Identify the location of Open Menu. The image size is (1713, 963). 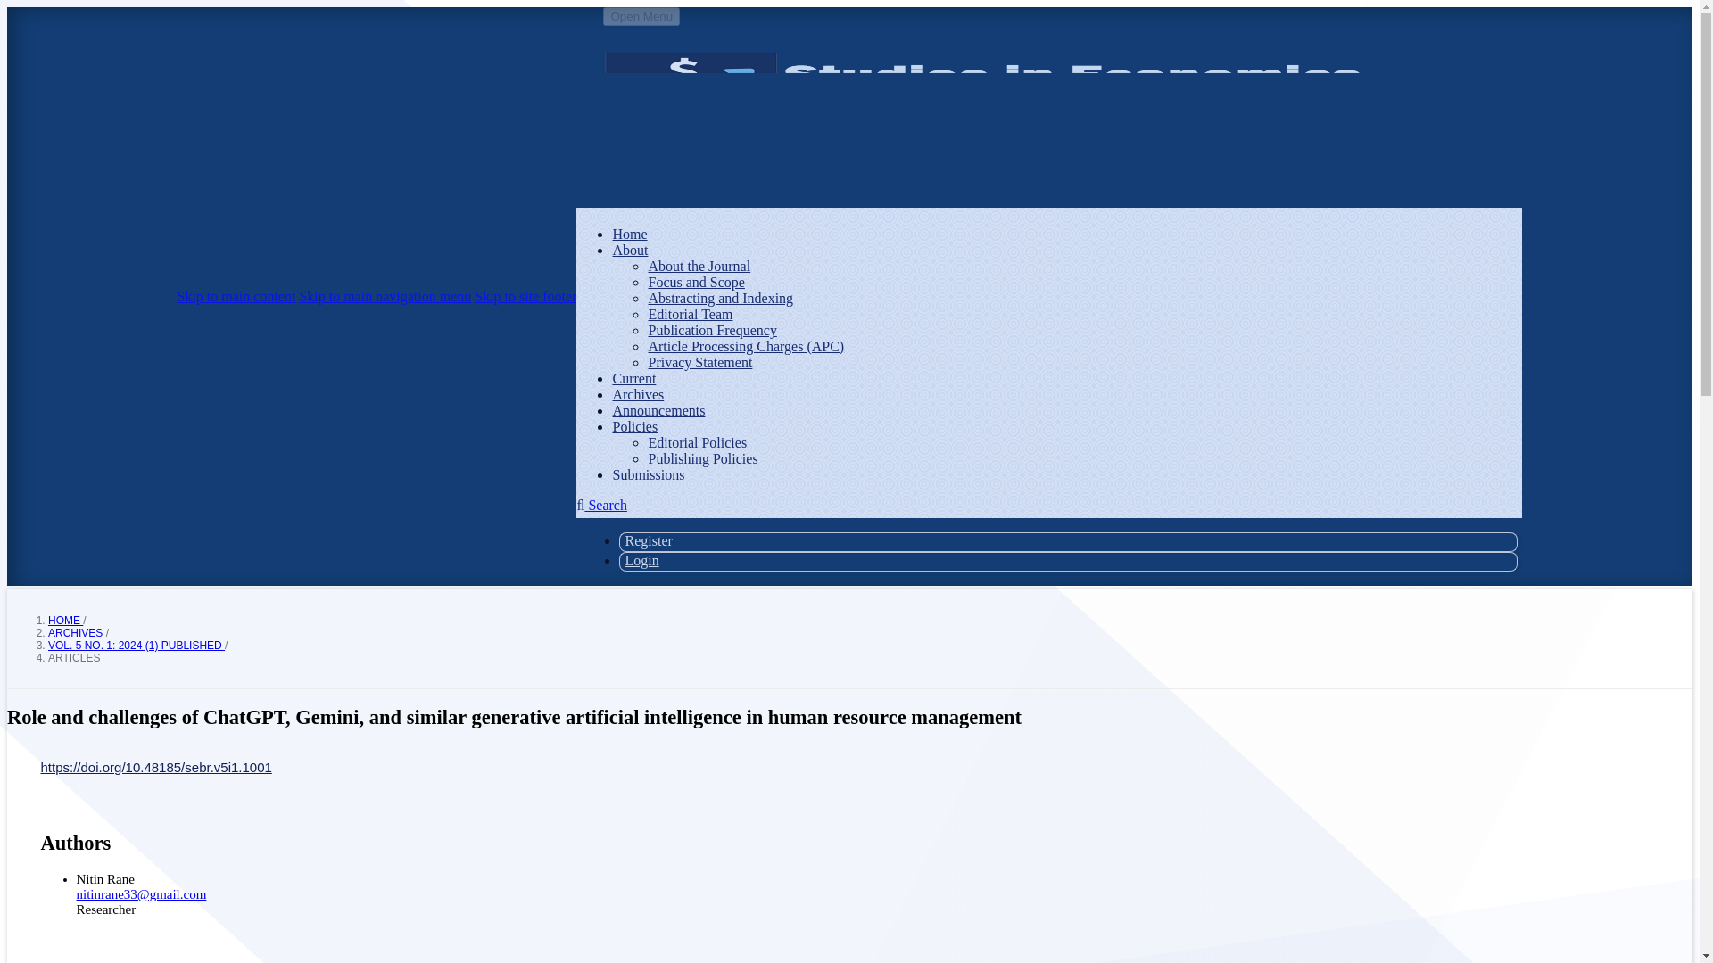
(641, 16).